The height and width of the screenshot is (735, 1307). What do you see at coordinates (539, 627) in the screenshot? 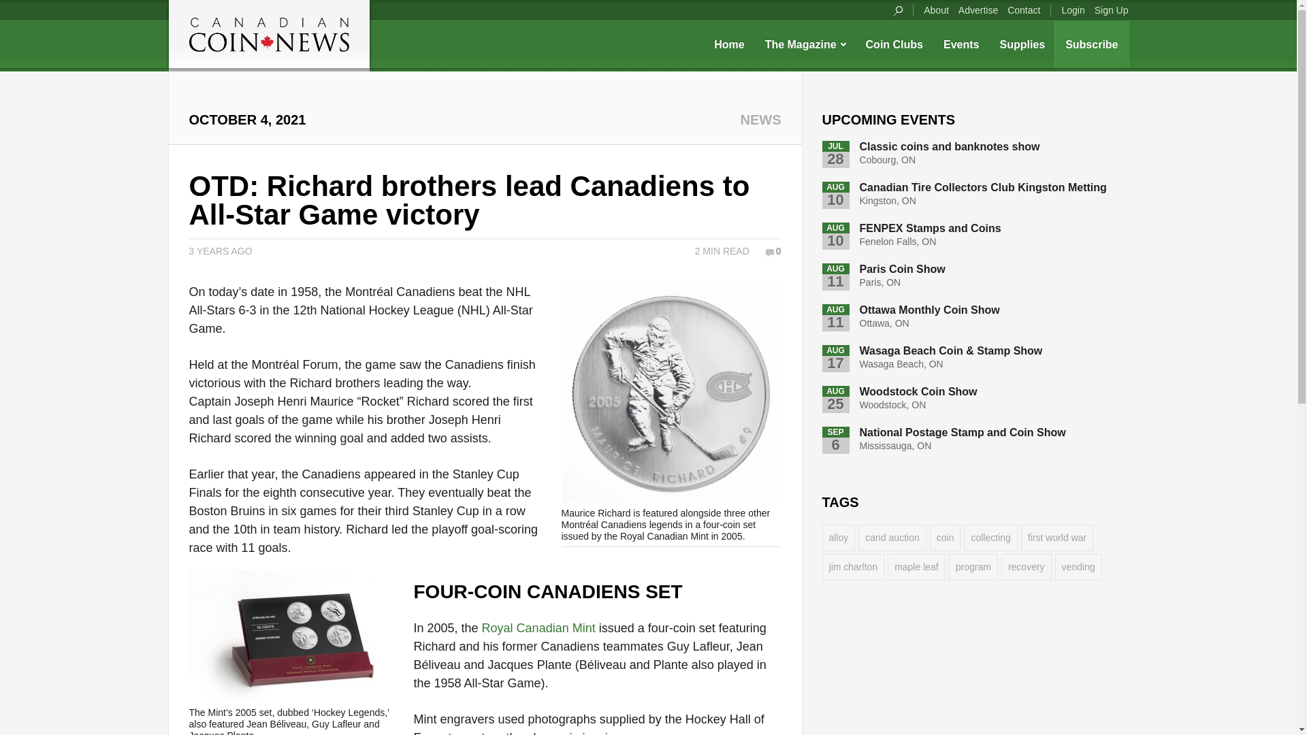
I see `Royal Canadian Mint` at bounding box center [539, 627].